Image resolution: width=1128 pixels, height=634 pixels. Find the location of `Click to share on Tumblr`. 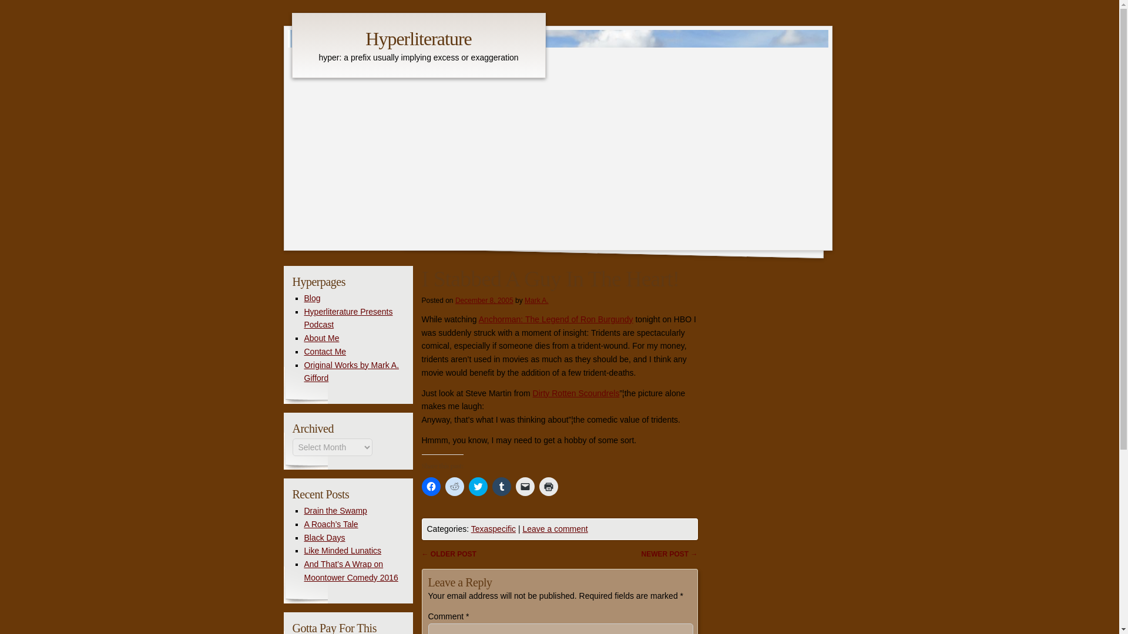

Click to share on Tumblr is located at coordinates (501, 486).